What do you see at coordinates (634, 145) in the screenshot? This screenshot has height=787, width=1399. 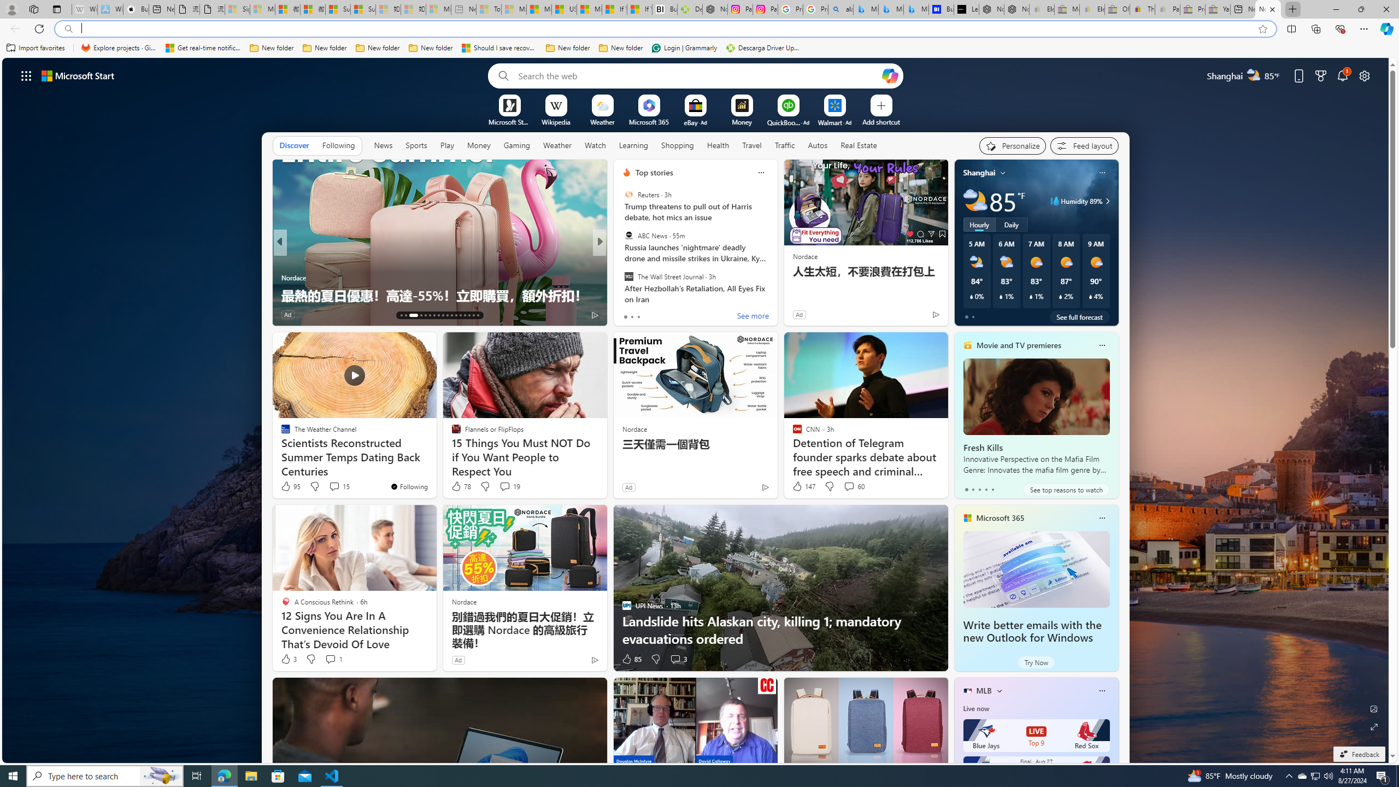 I see `Learning` at bounding box center [634, 145].